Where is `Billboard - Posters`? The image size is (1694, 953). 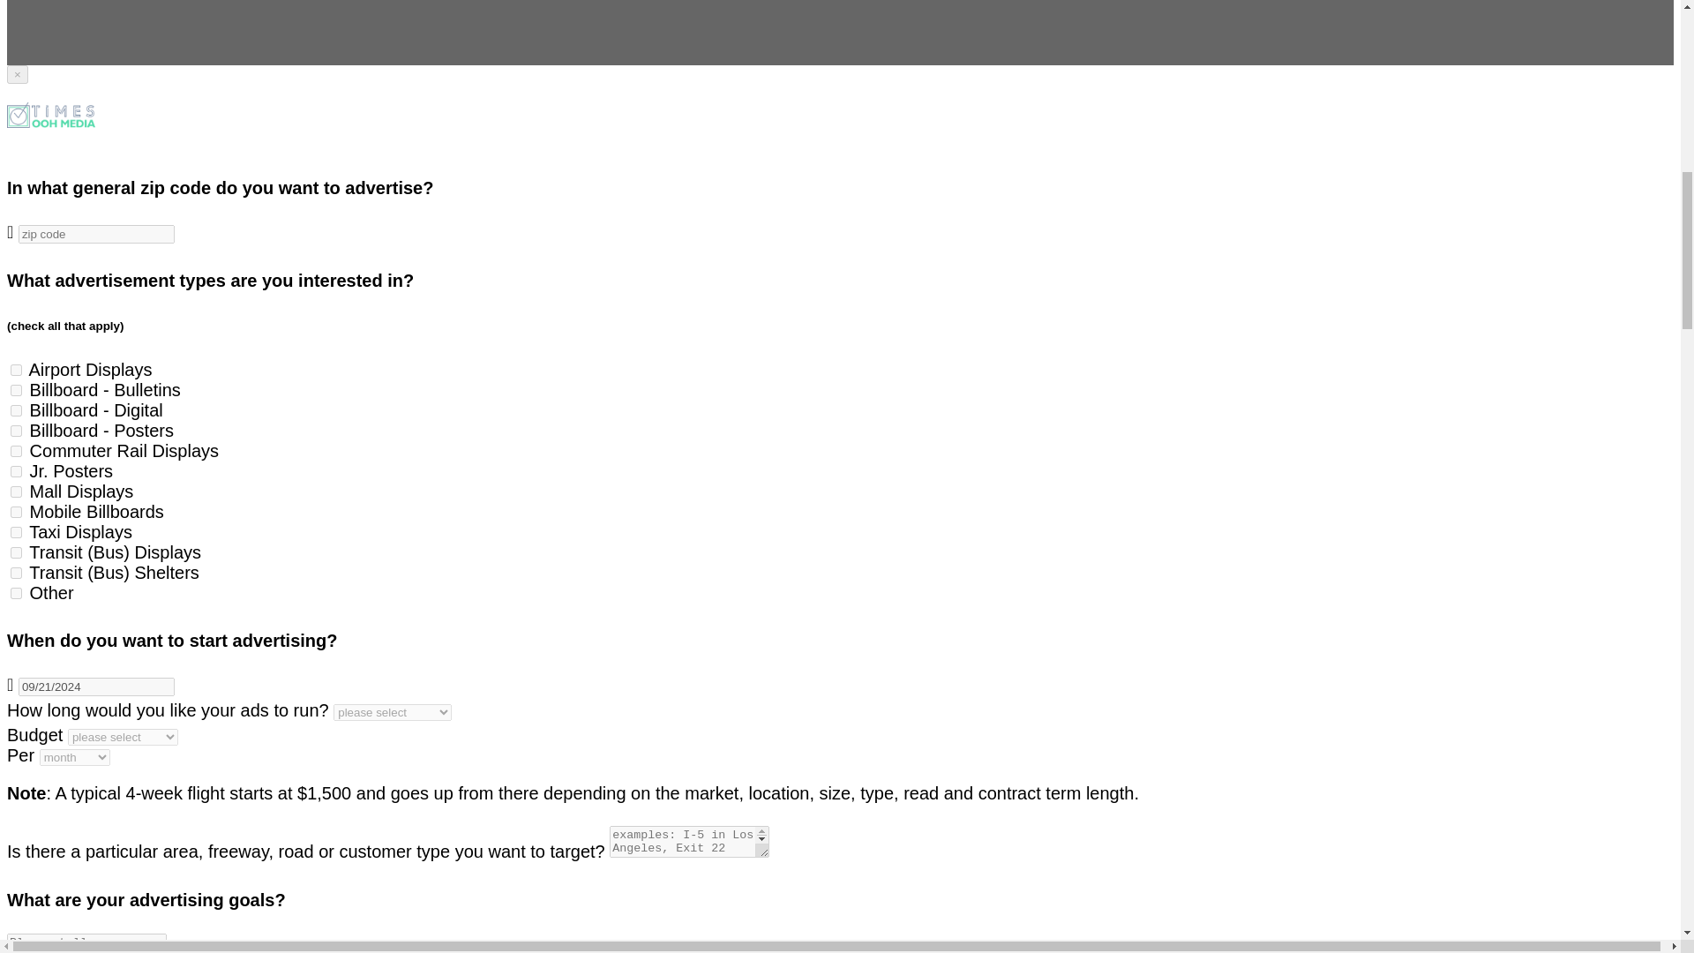 Billboard - Posters is located at coordinates (16, 431).